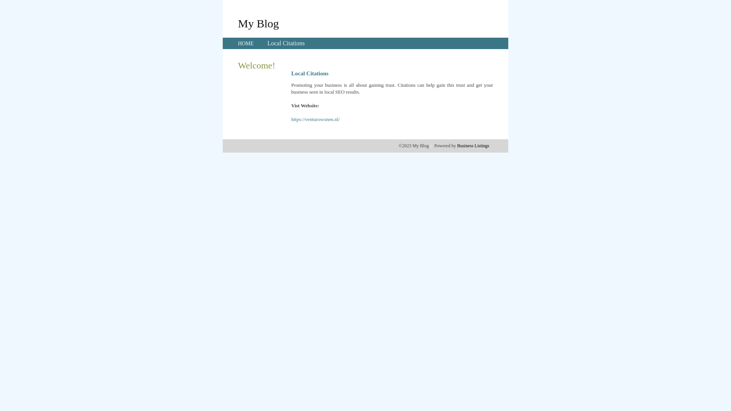 This screenshot has width=731, height=411. I want to click on https://venturowonen.nl/, so click(315, 119).